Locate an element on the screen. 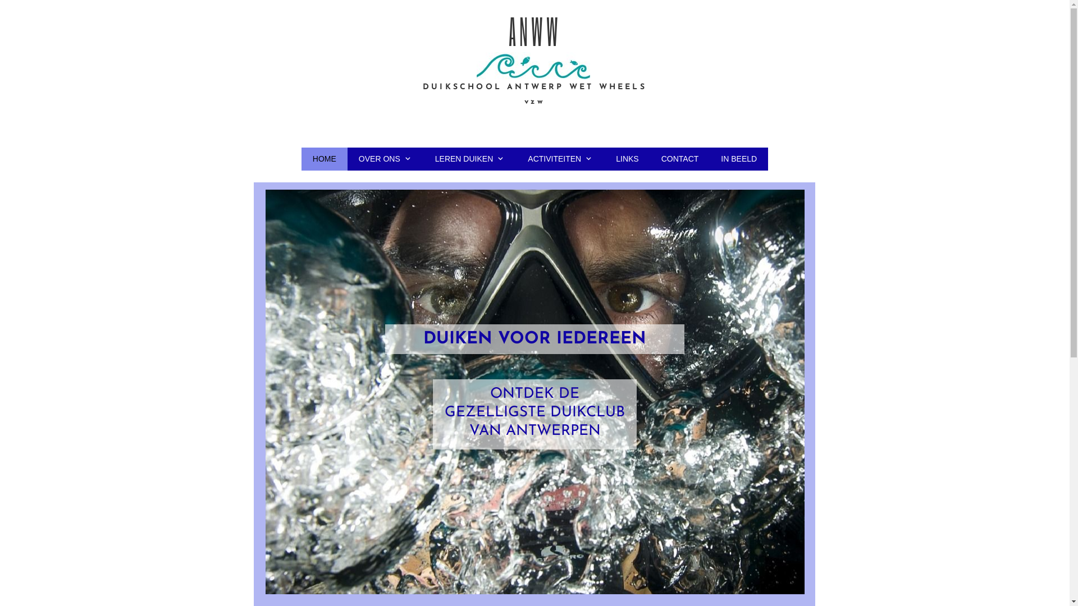 Image resolution: width=1078 pixels, height=606 pixels. LEREN DUIKEN is located at coordinates (471, 158).